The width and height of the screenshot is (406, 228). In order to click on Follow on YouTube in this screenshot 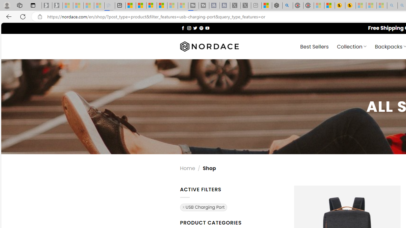, I will do `click(207, 28)`.